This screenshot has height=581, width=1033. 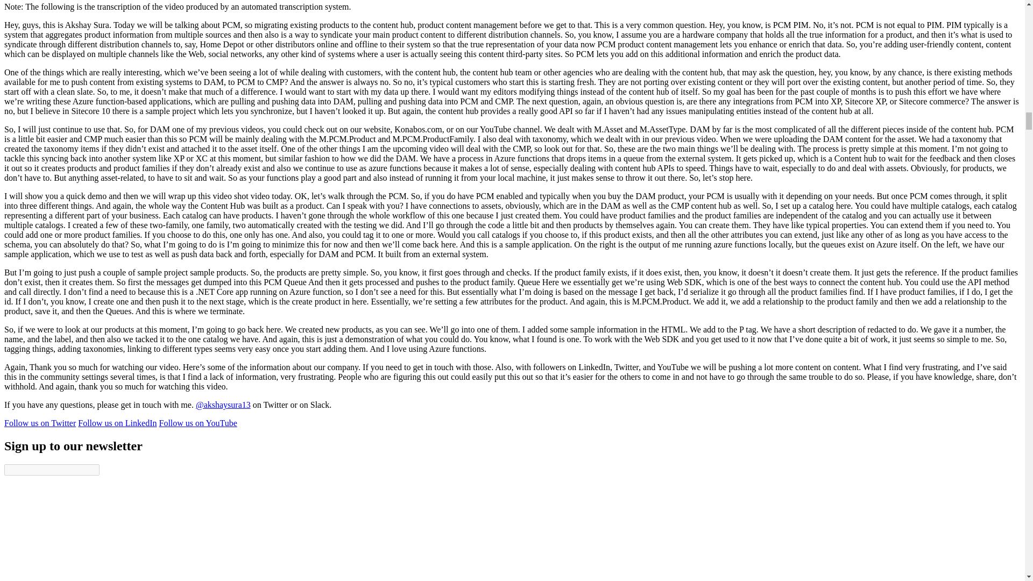 What do you see at coordinates (197, 423) in the screenshot?
I see `Follow us on YouTube` at bounding box center [197, 423].